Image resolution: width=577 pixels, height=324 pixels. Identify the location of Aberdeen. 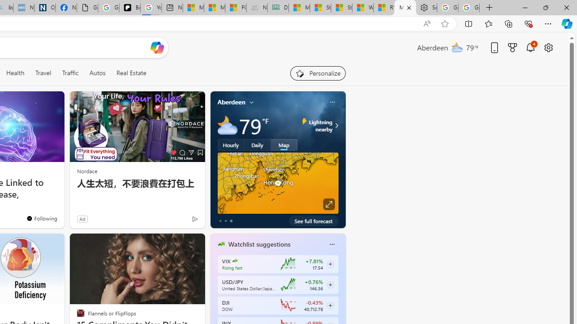
(232, 102).